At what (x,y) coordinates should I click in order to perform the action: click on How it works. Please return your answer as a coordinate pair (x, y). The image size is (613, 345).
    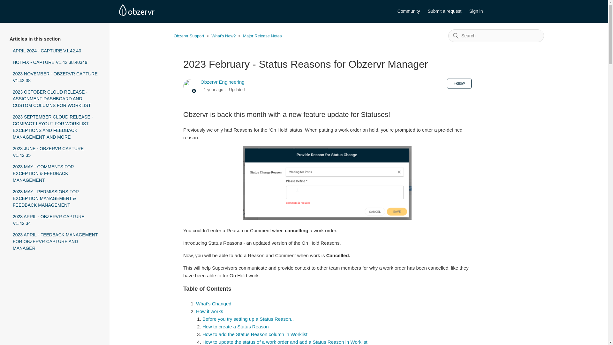
    Looking at the image, I should click on (209, 311).